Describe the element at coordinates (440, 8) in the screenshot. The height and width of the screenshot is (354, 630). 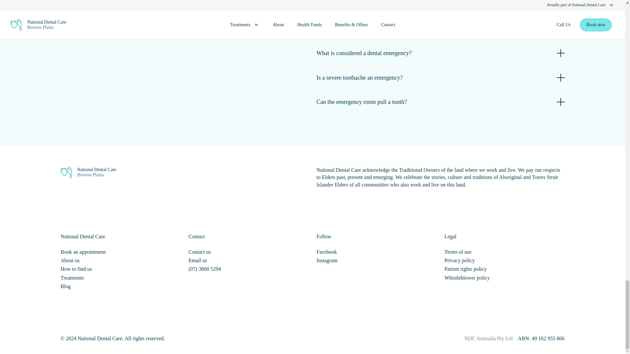
I see `How much do emergency dental services cost?` at that location.